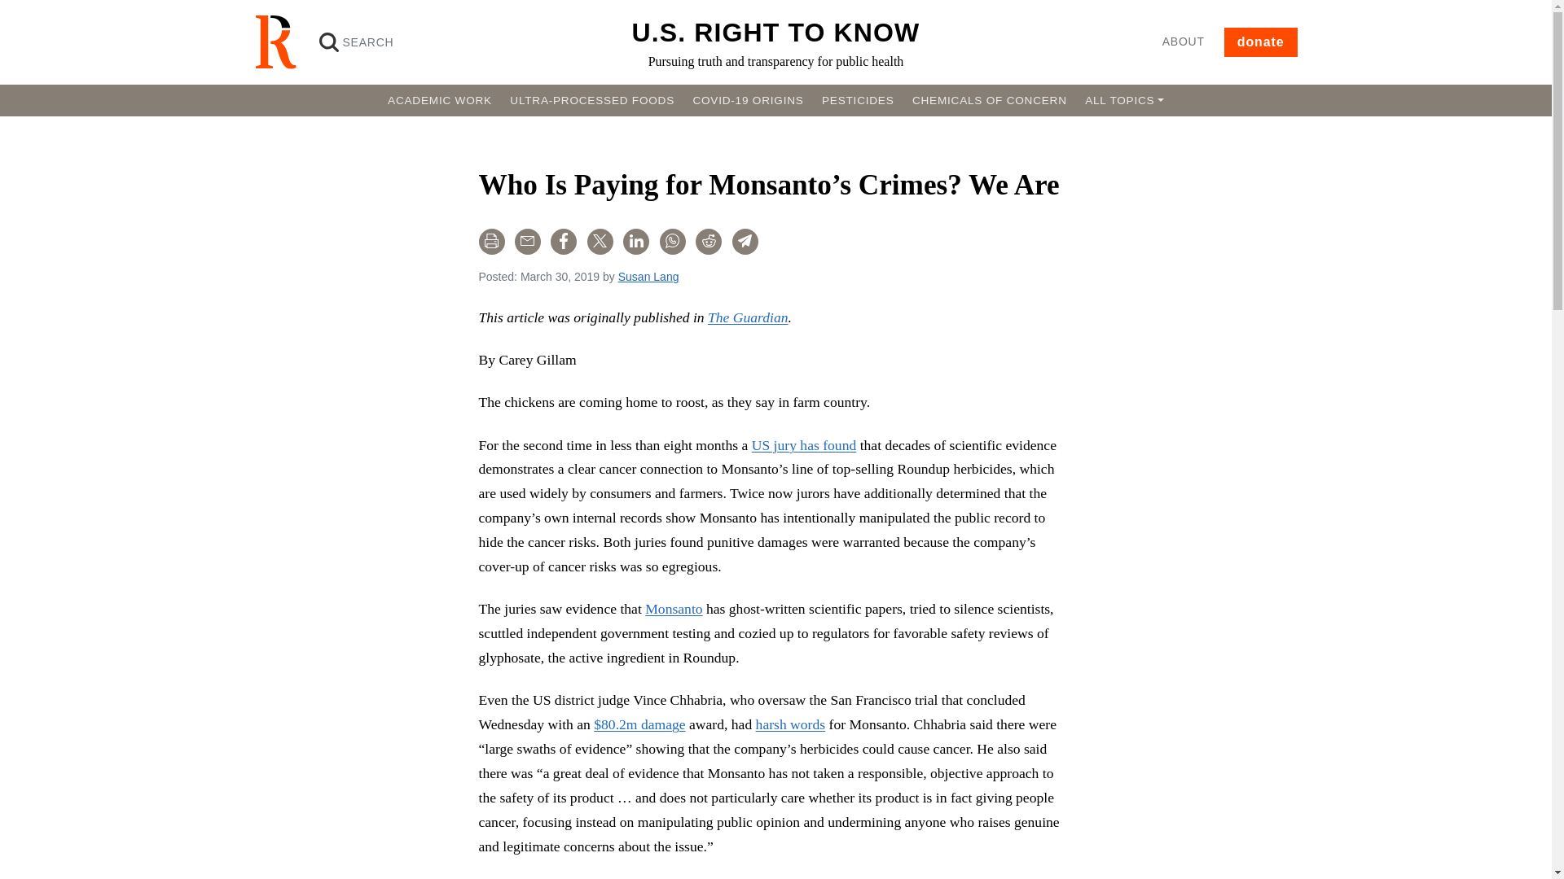 The image size is (1564, 879). I want to click on ACADEMIC WORK, so click(439, 99).